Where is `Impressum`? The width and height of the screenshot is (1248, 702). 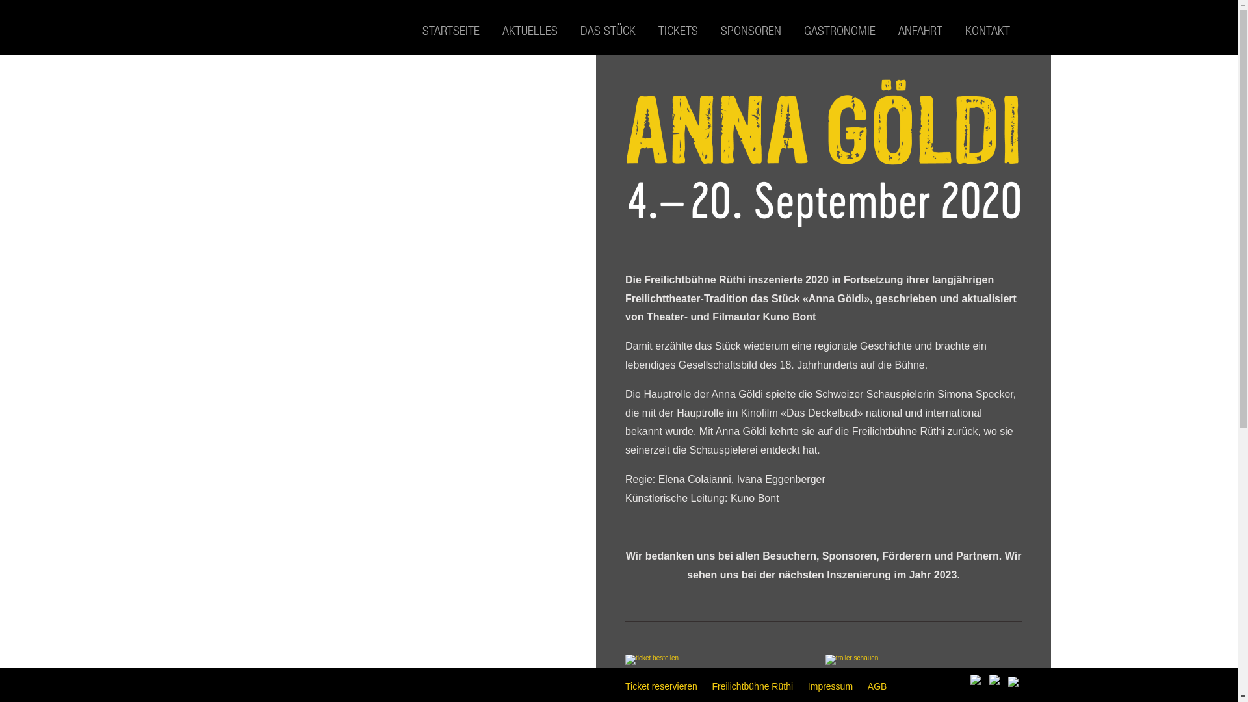
Impressum is located at coordinates (831, 686).